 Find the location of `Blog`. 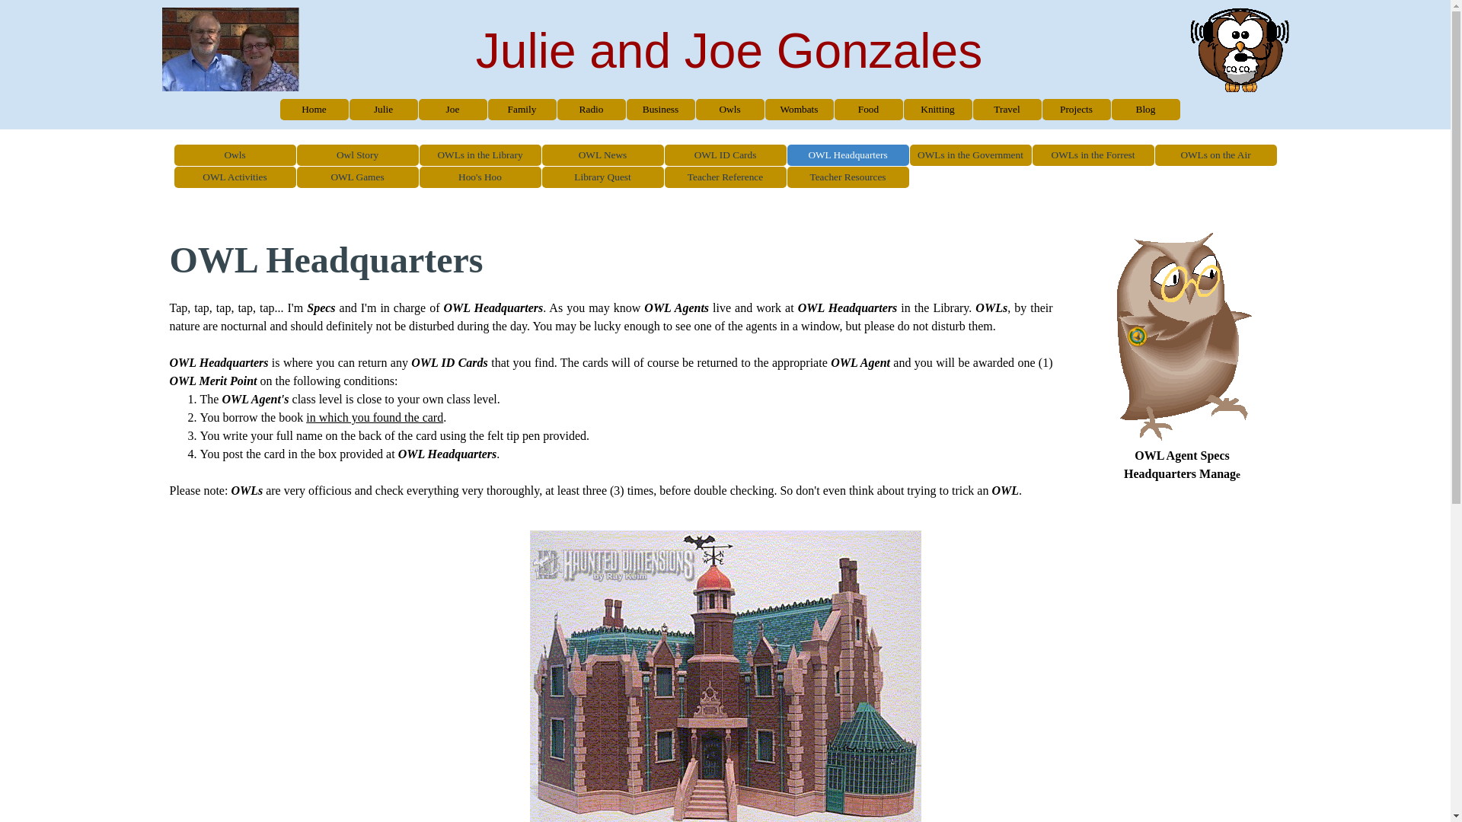

Blog is located at coordinates (1145, 110).